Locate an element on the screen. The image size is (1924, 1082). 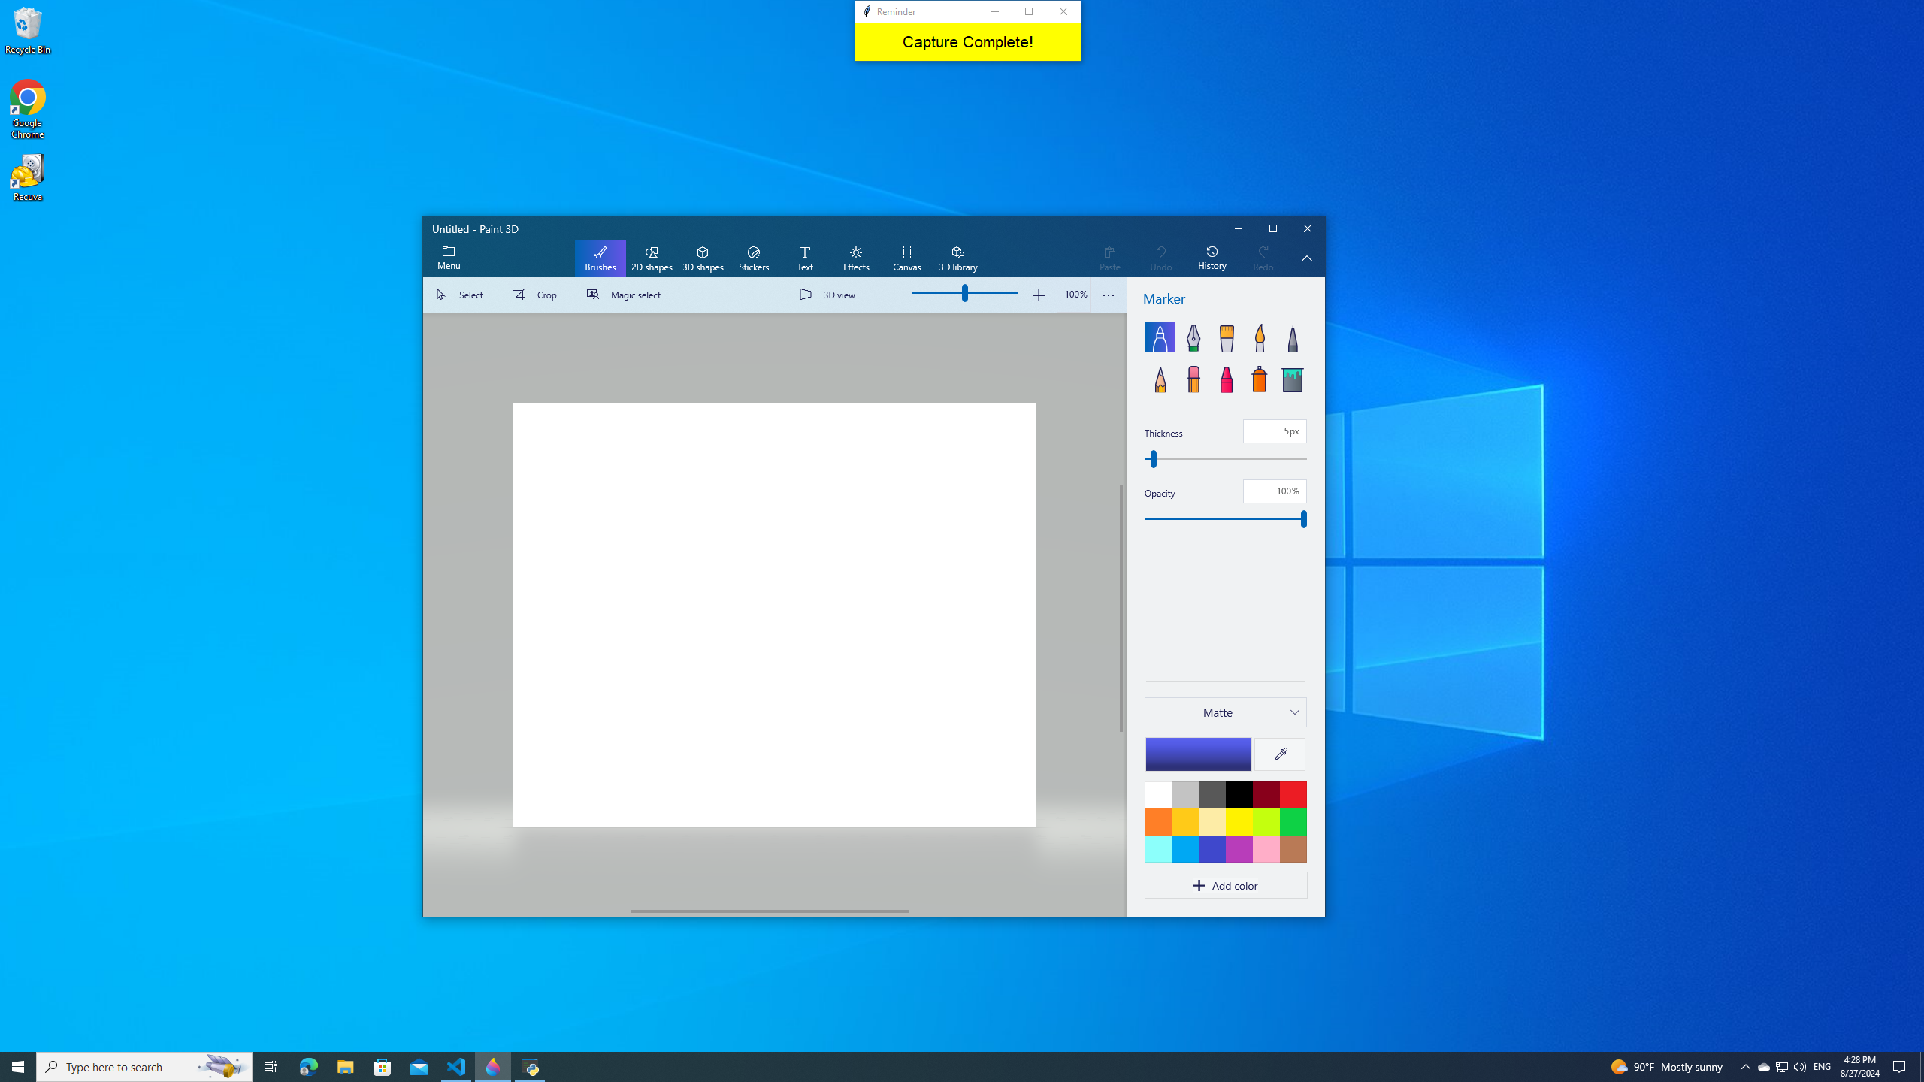
View more options is located at coordinates (1109, 295).